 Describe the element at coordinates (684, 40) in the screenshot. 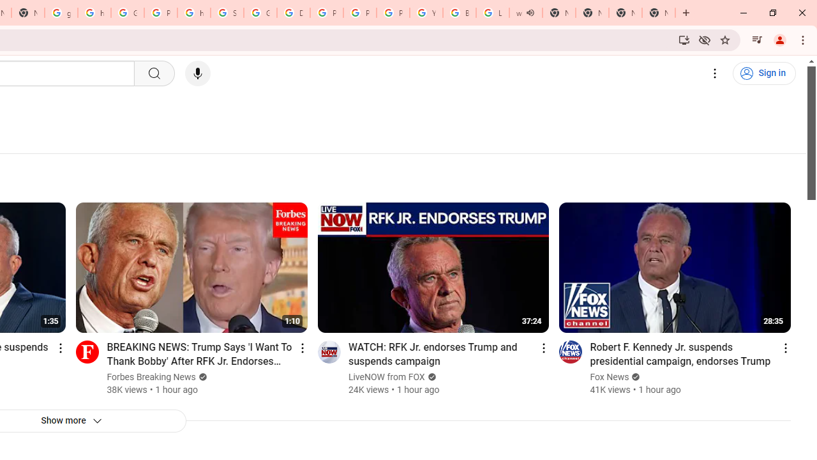

I see `Install YouTube` at that location.